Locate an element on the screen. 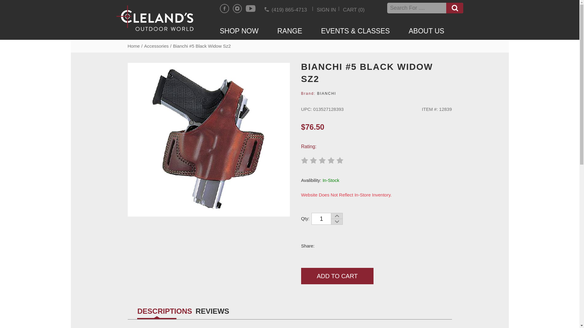 The image size is (584, 328). DESCRIPTIONS is located at coordinates (157, 312).